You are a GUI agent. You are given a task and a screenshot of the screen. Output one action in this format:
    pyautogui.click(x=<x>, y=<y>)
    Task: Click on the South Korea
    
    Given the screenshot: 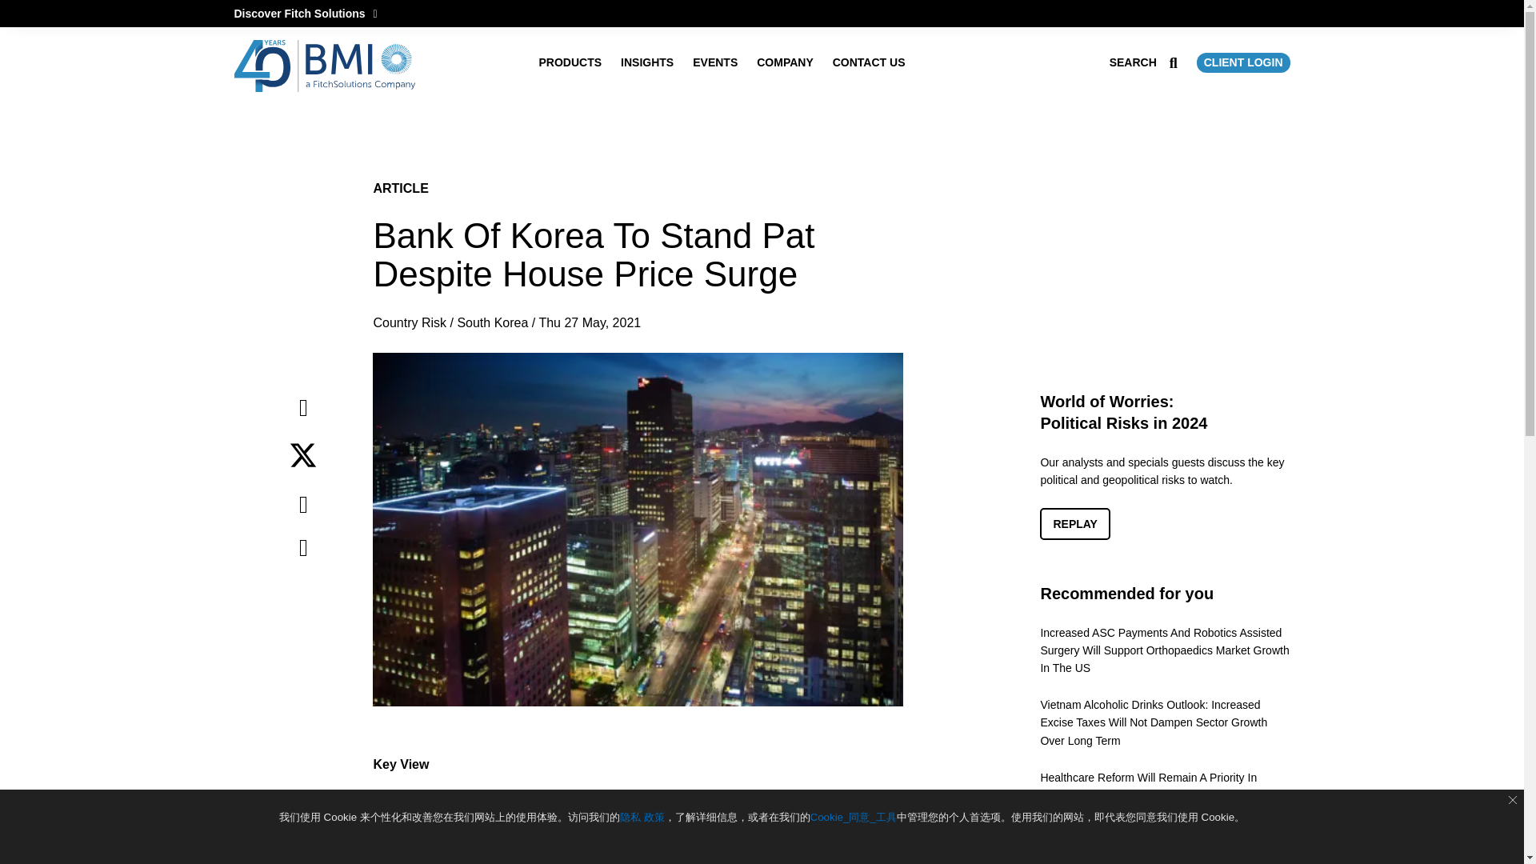 What is the action you would take?
    pyautogui.click(x=492, y=322)
    